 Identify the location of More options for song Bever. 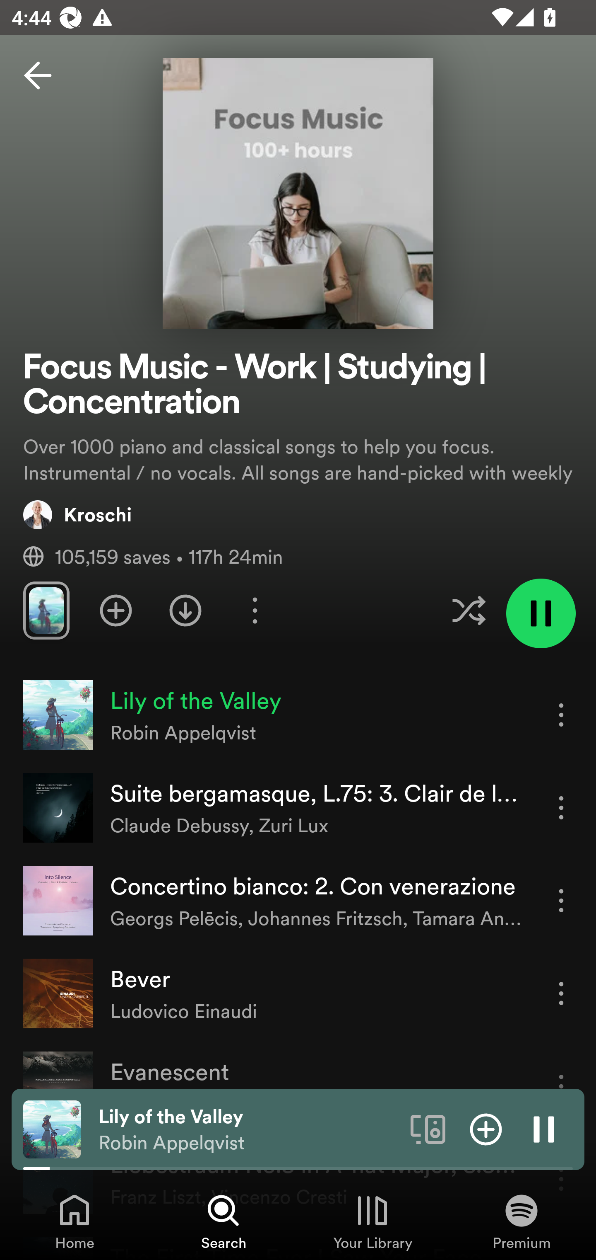
(561, 993).